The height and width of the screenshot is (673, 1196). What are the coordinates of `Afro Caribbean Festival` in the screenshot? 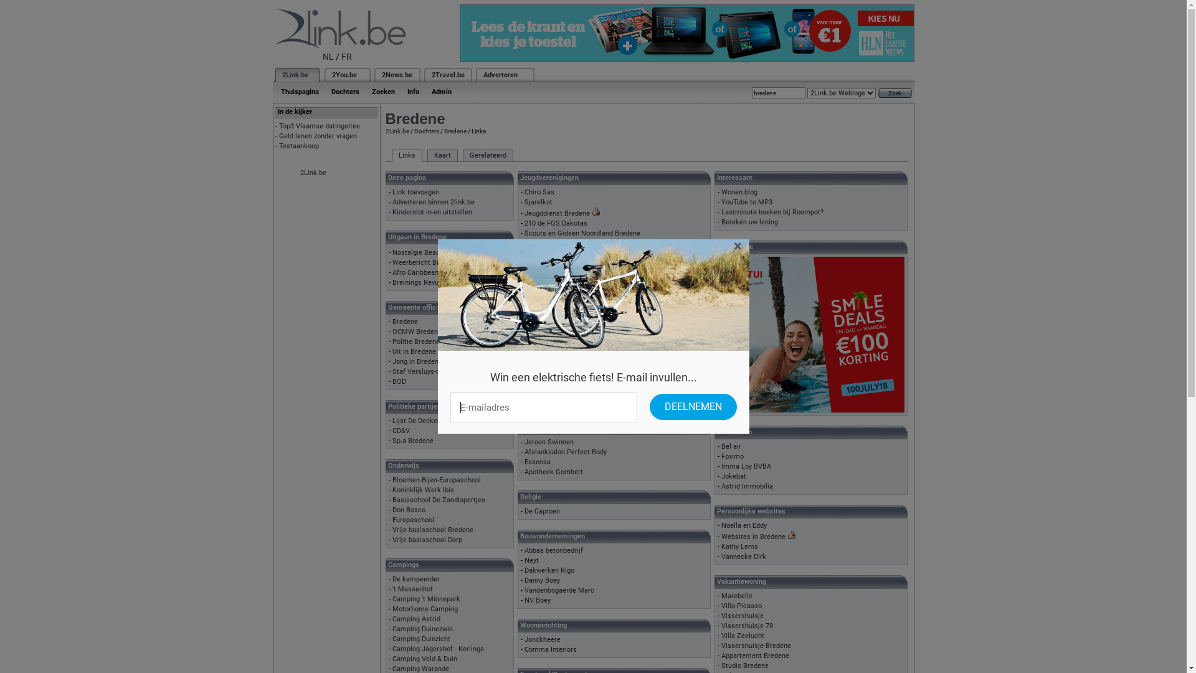 It's located at (429, 273).